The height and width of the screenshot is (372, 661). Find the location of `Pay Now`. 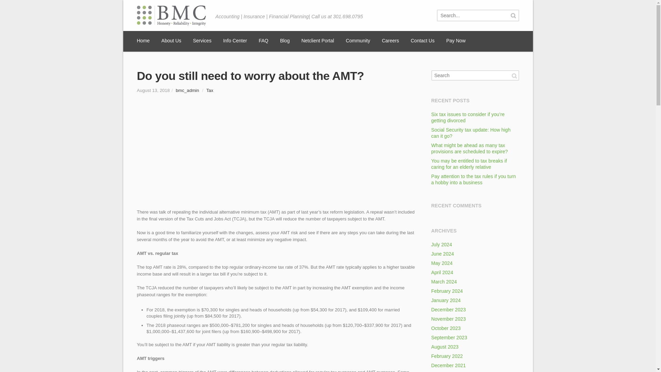

Pay Now is located at coordinates (456, 41).